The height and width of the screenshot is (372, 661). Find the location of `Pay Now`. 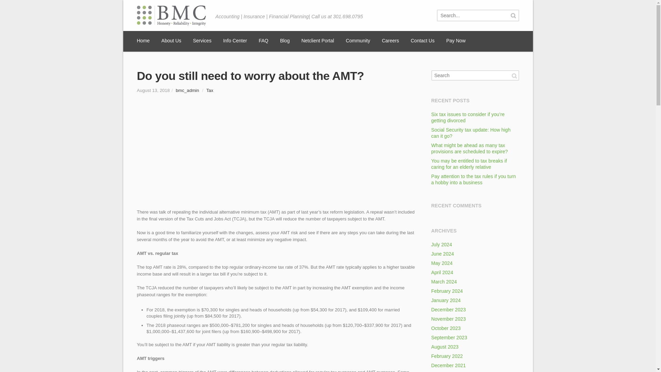

Pay Now is located at coordinates (456, 41).